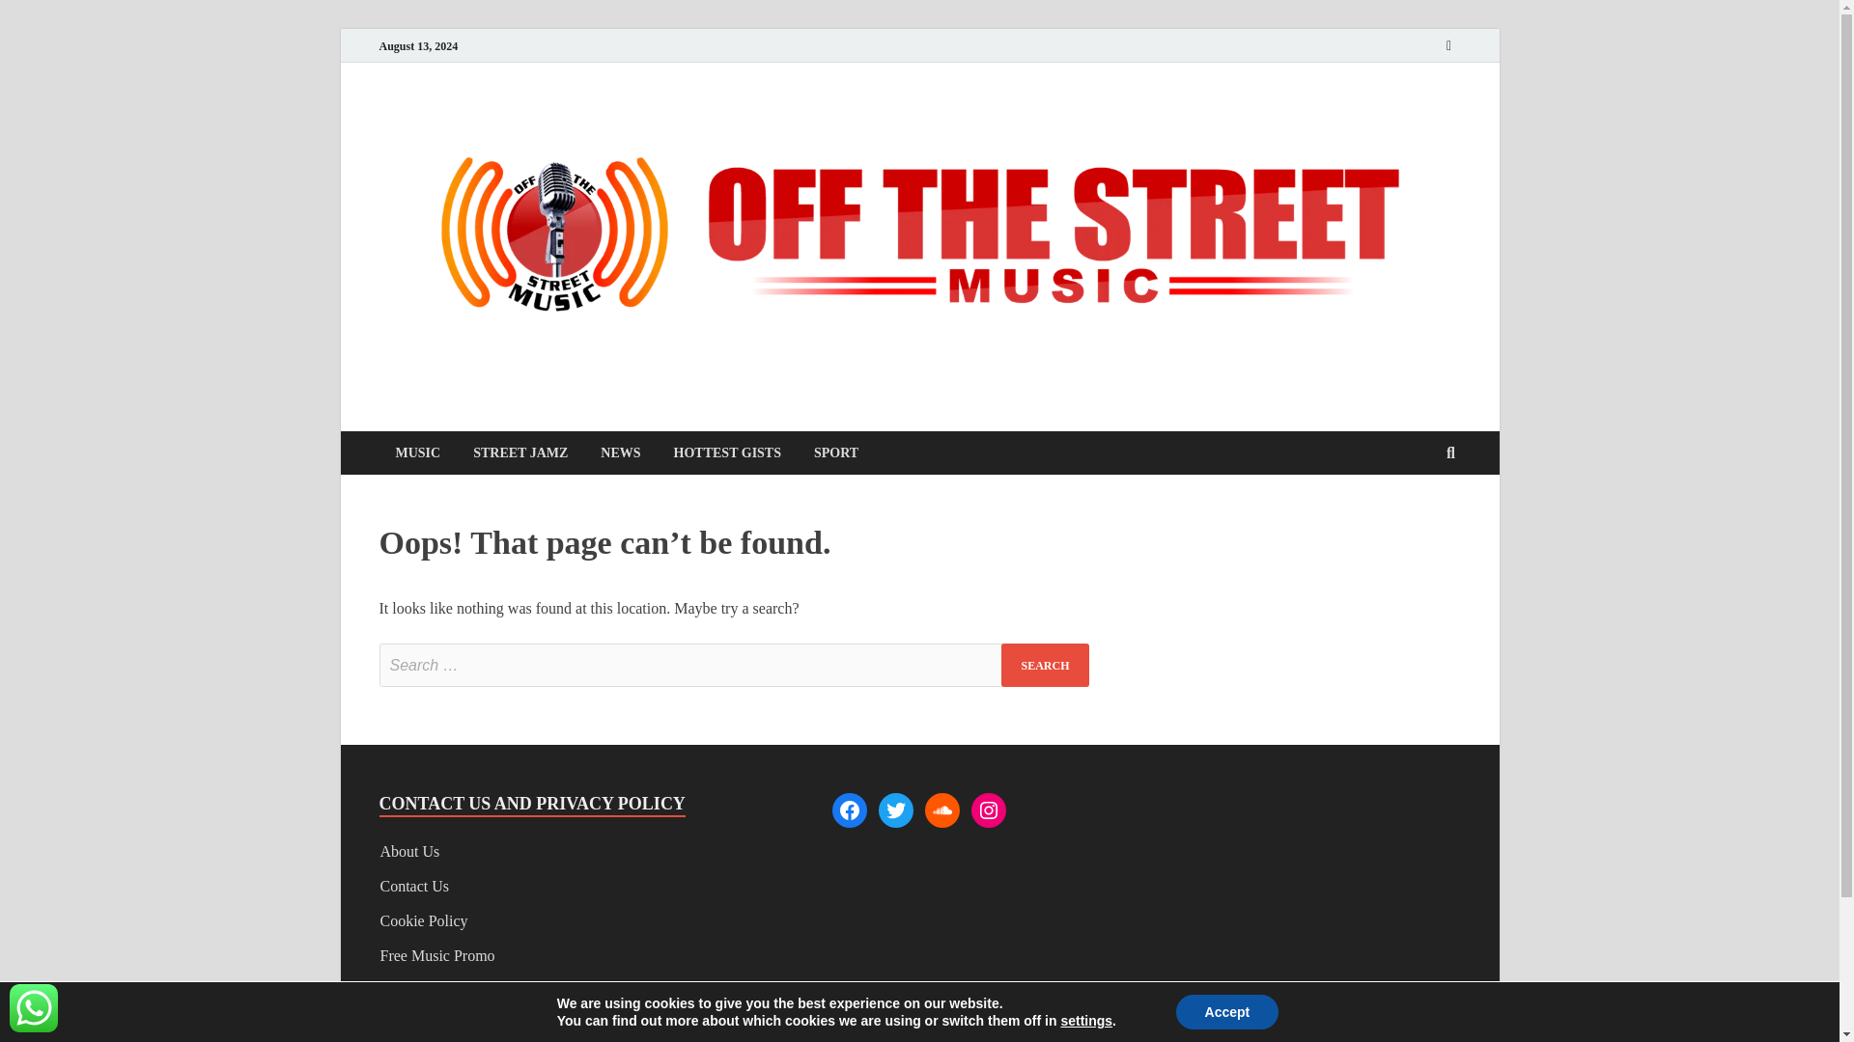 Image resolution: width=1854 pixels, height=1042 pixels. I want to click on Free Music Promo, so click(436, 955).